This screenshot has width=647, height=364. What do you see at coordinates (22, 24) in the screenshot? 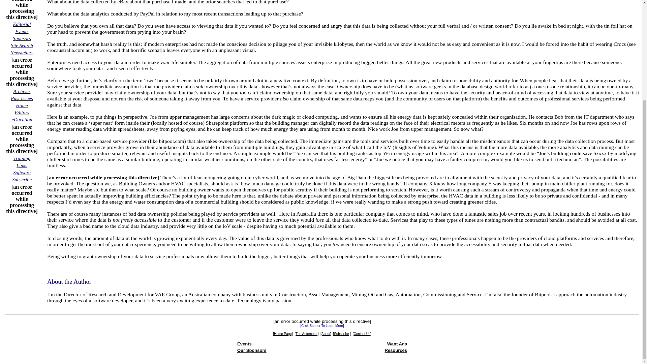
I see `Editorial` at bounding box center [22, 24].